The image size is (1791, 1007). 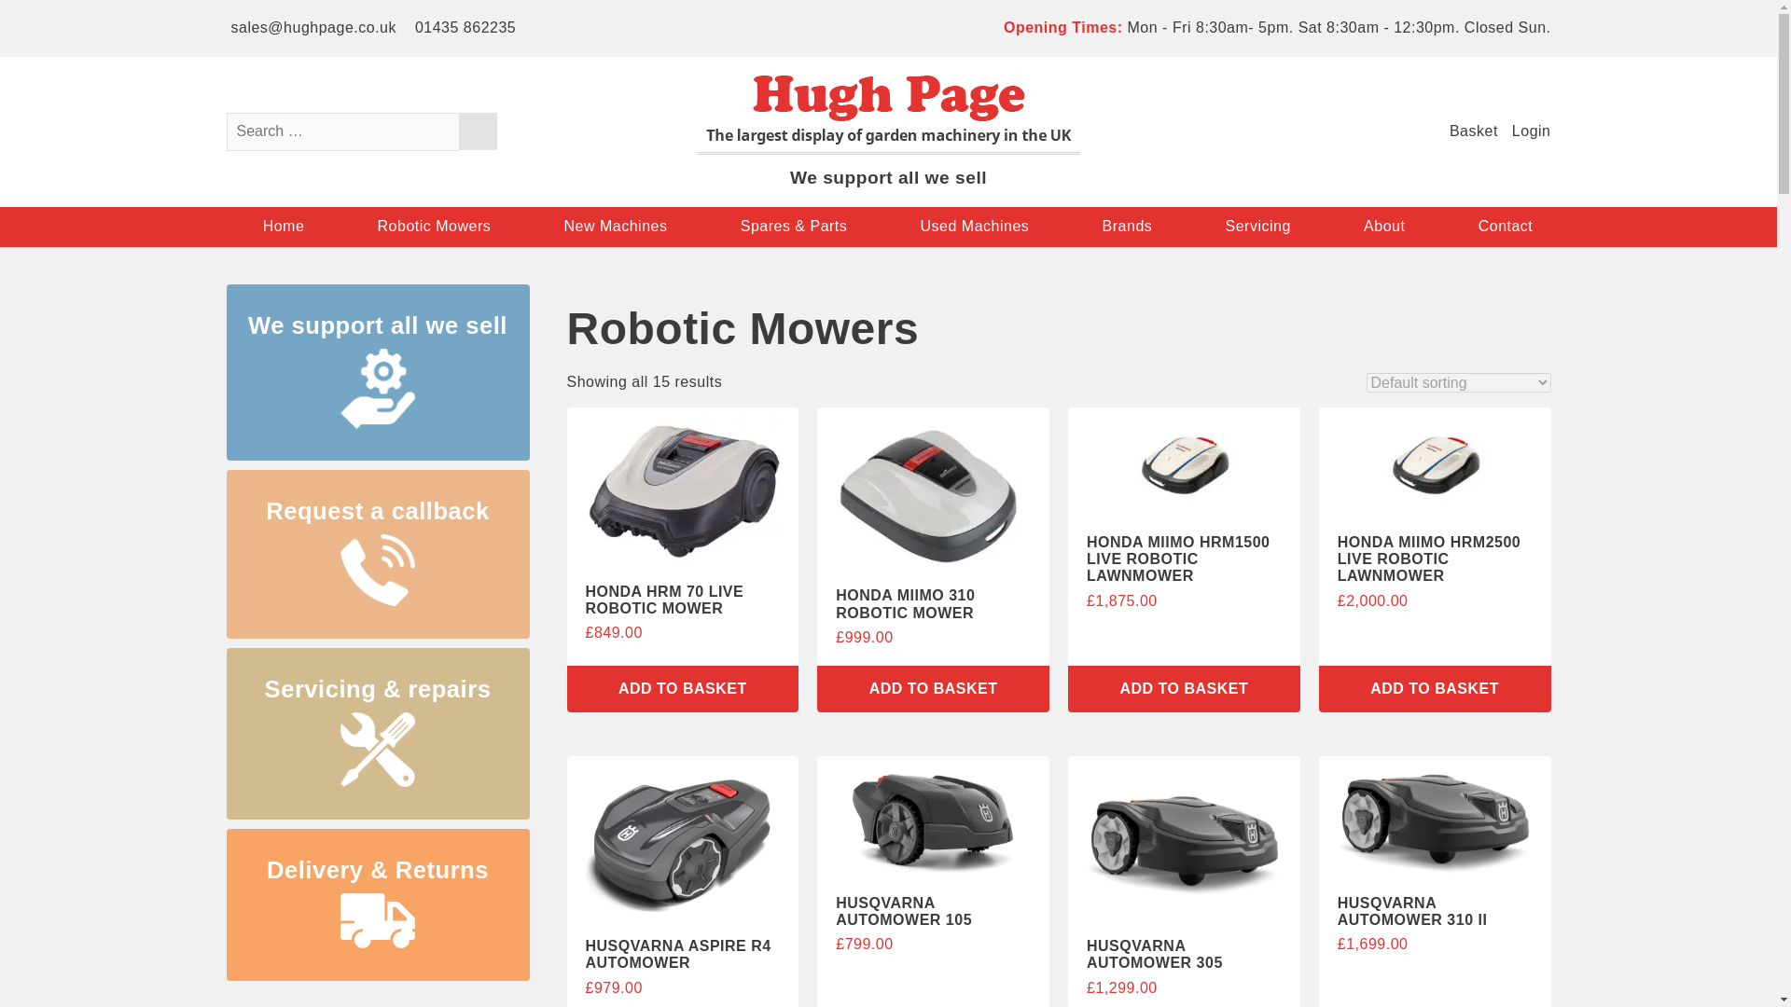 I want to click on ADD TO BASKET, so click(x=1183, y=688).